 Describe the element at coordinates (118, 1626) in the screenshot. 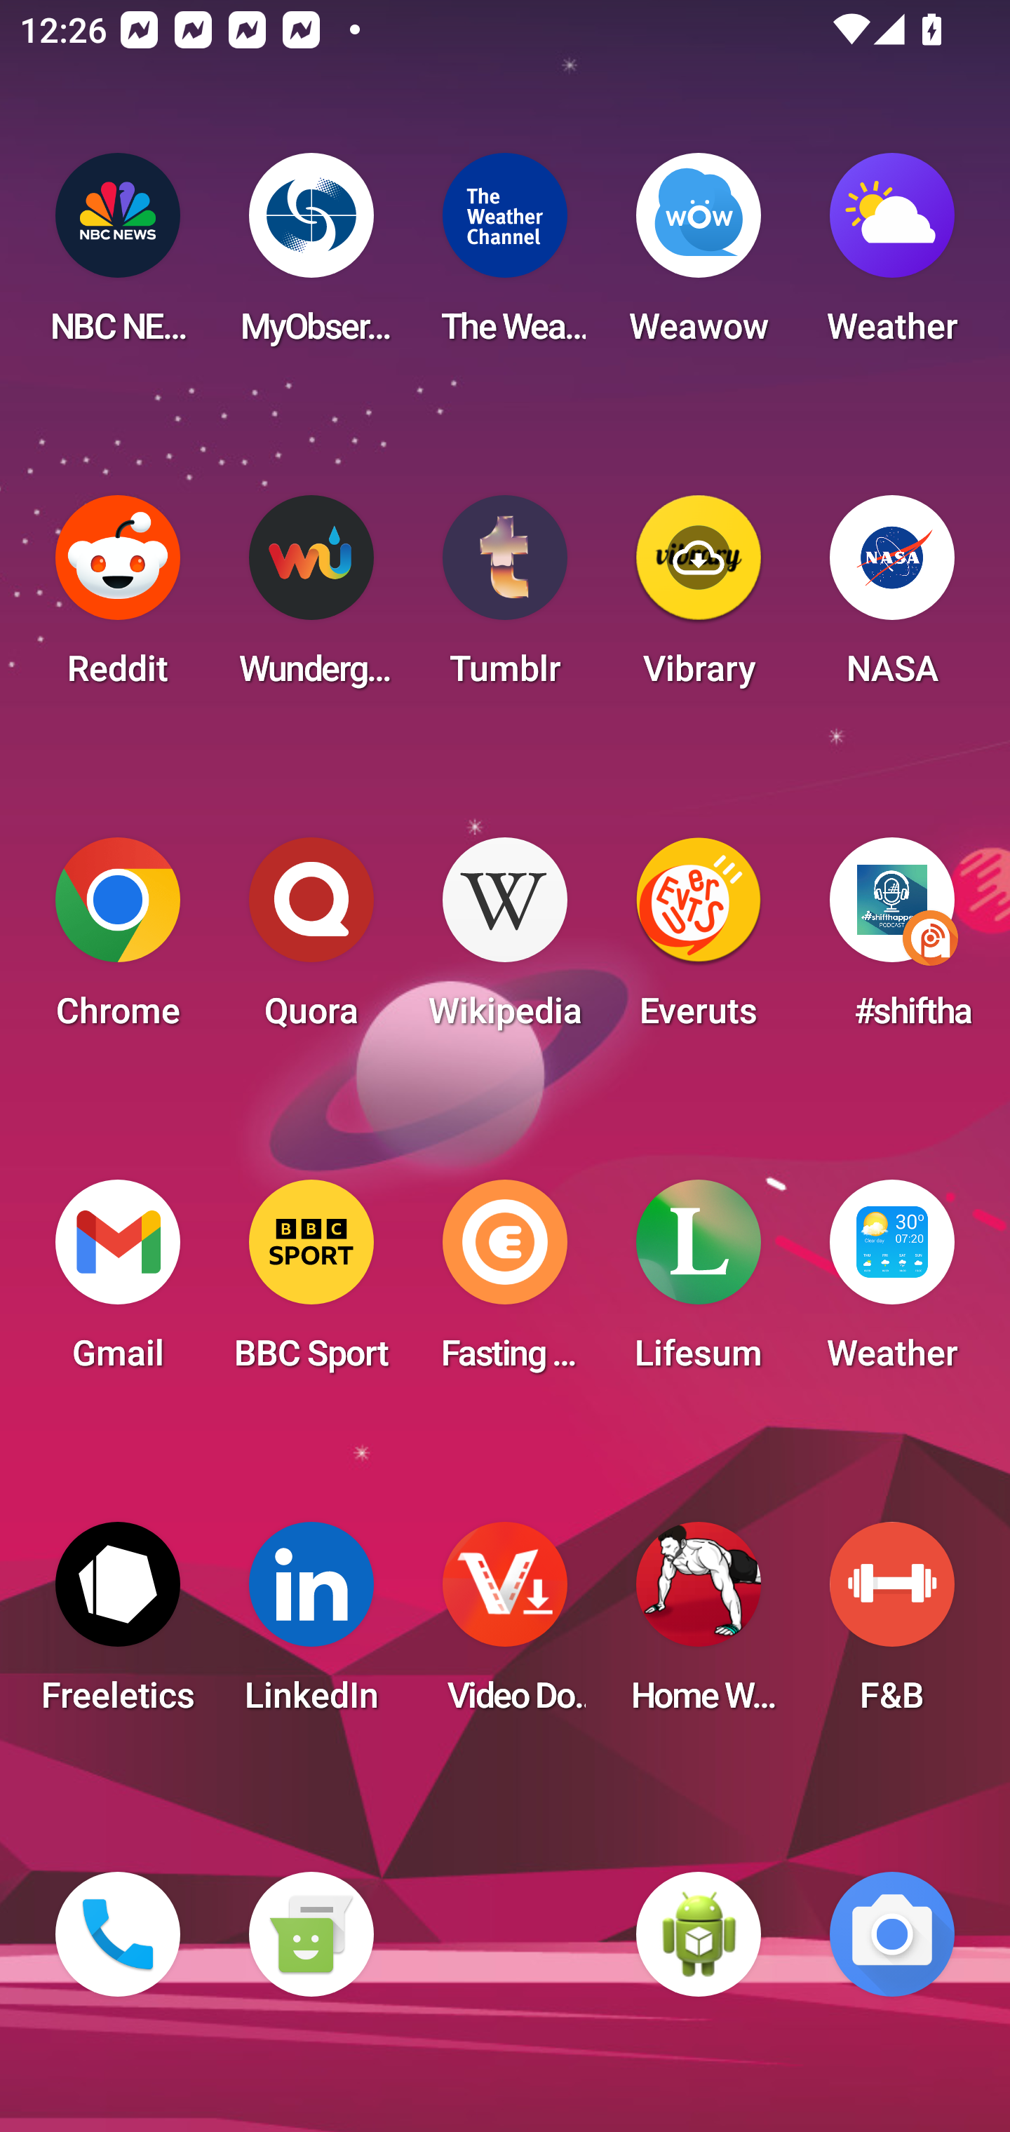

I see `Freeletics` at that location.